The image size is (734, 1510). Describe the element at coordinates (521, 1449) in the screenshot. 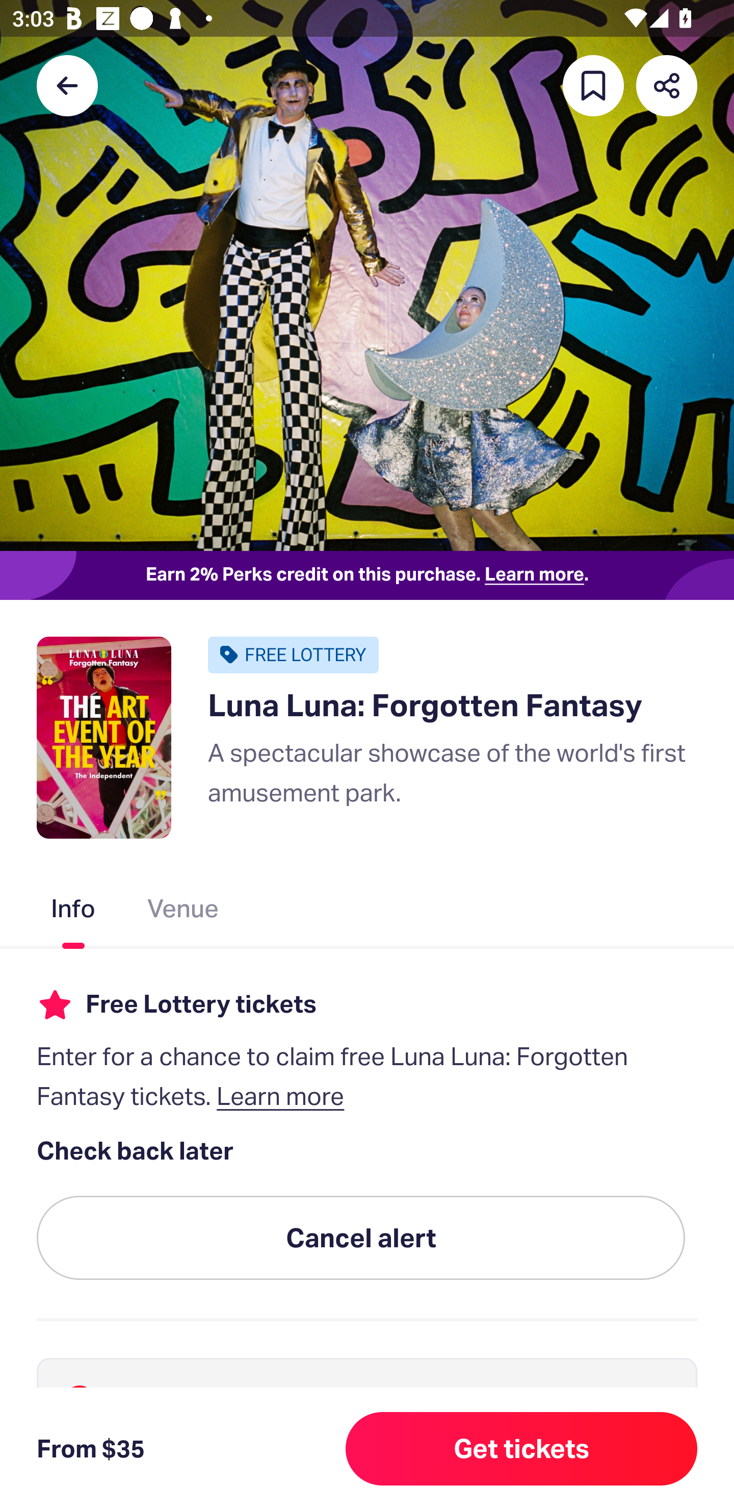

I see `Get tickets` at that location.